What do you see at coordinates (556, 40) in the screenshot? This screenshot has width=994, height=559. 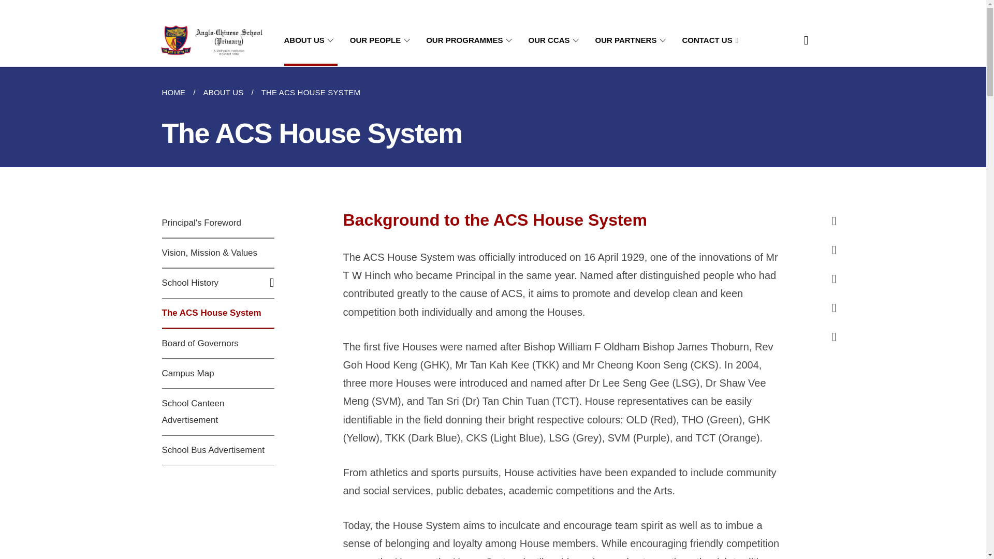 I see `OUR CCAS` at bounding box center [556, 40].